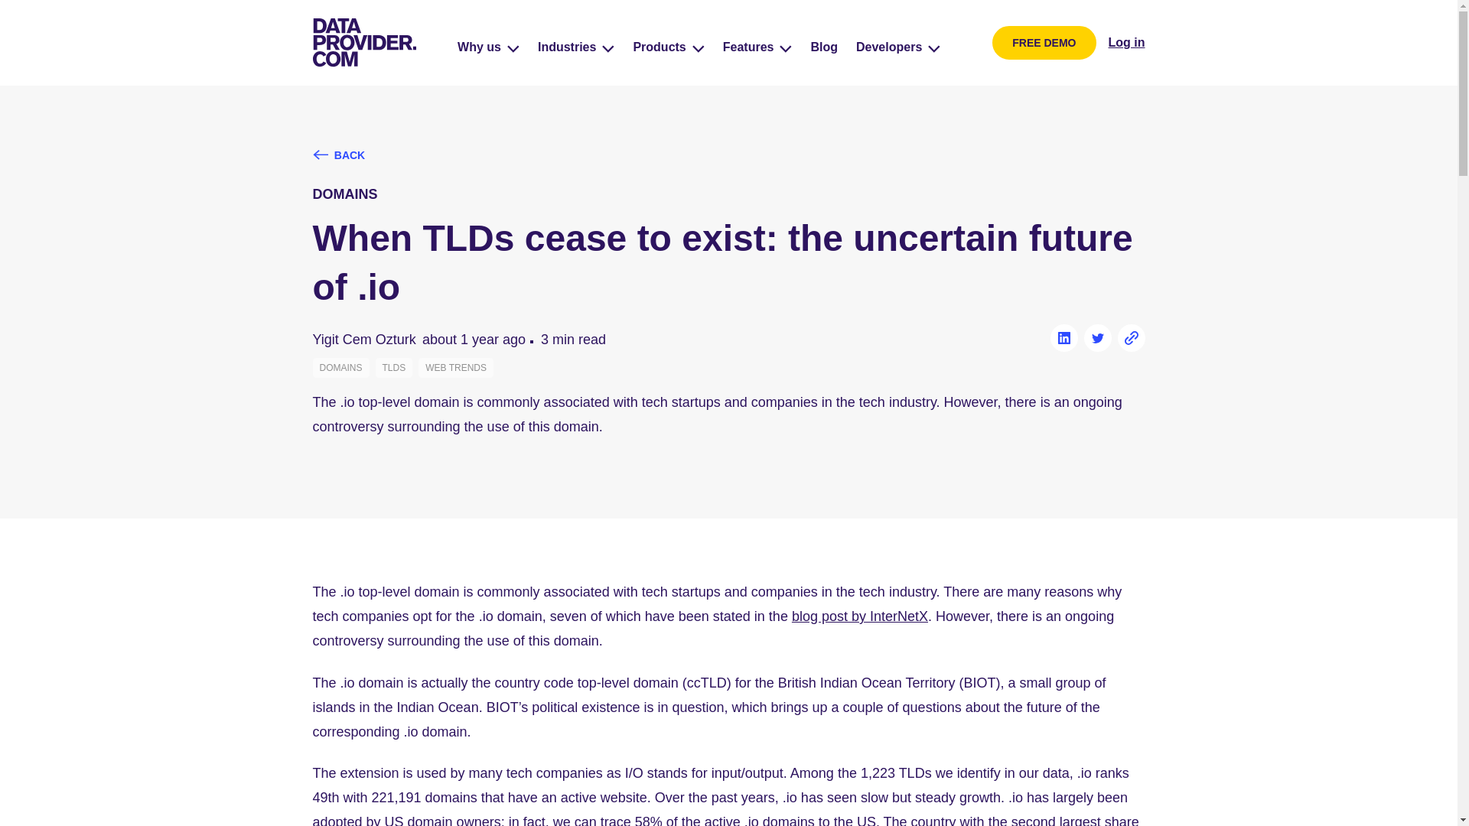 The width and height of the screenshot is (1469, 826). I want to click on Back to homepage, so click(363, 42).